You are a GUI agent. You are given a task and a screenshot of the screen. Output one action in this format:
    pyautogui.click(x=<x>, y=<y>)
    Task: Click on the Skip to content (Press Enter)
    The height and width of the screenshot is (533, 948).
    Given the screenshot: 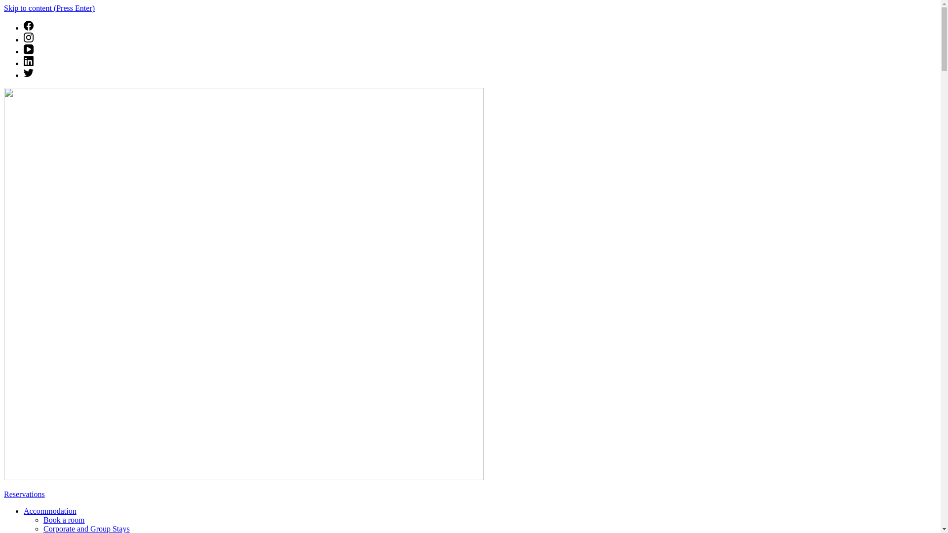 What is the action you would take?
    pyautogui.click(x=49, y=8)
    